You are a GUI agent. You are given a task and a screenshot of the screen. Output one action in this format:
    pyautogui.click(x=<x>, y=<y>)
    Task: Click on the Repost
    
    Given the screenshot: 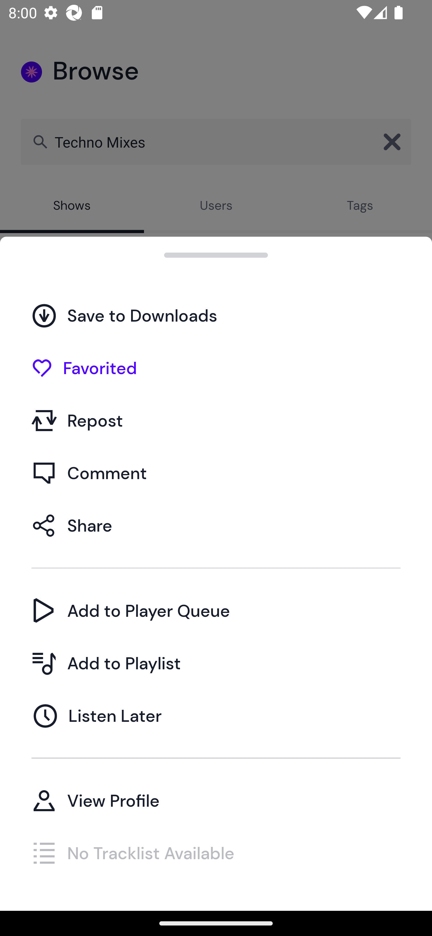 What is the action you would take?
    pyautogui.click(x=216, y=420)
    